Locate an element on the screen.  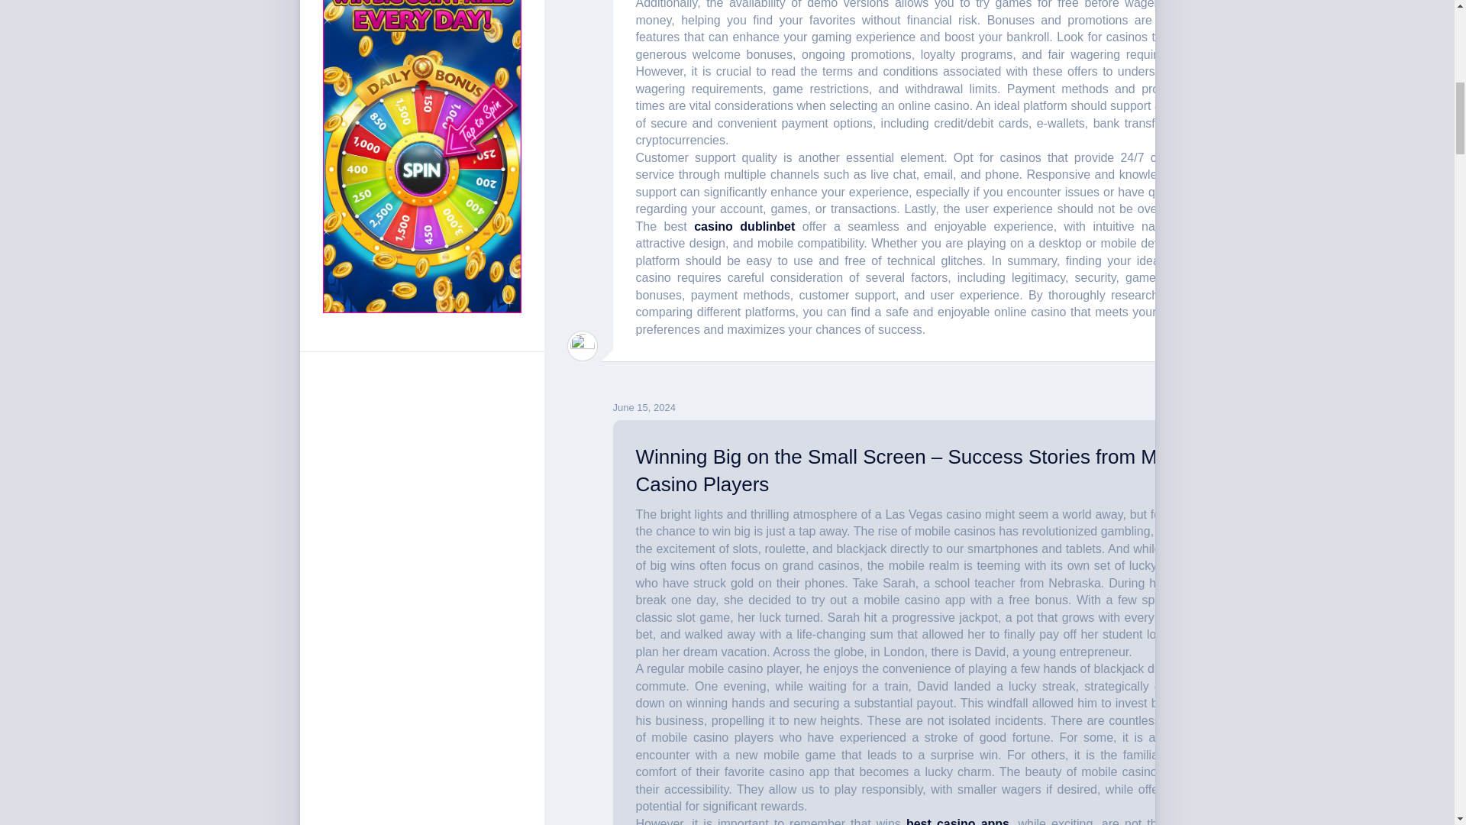
best casino apps is located at coordinates (957, 821).